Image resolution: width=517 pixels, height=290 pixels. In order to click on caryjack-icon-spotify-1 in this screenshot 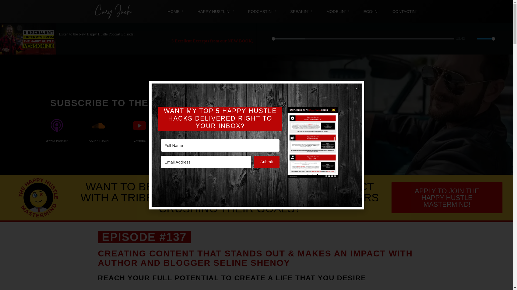, I will do `click(220, 125)`.